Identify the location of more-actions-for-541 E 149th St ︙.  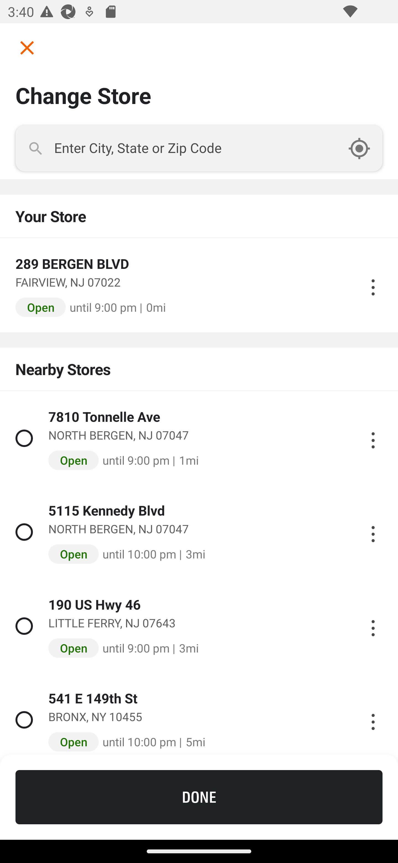
(373, 720).